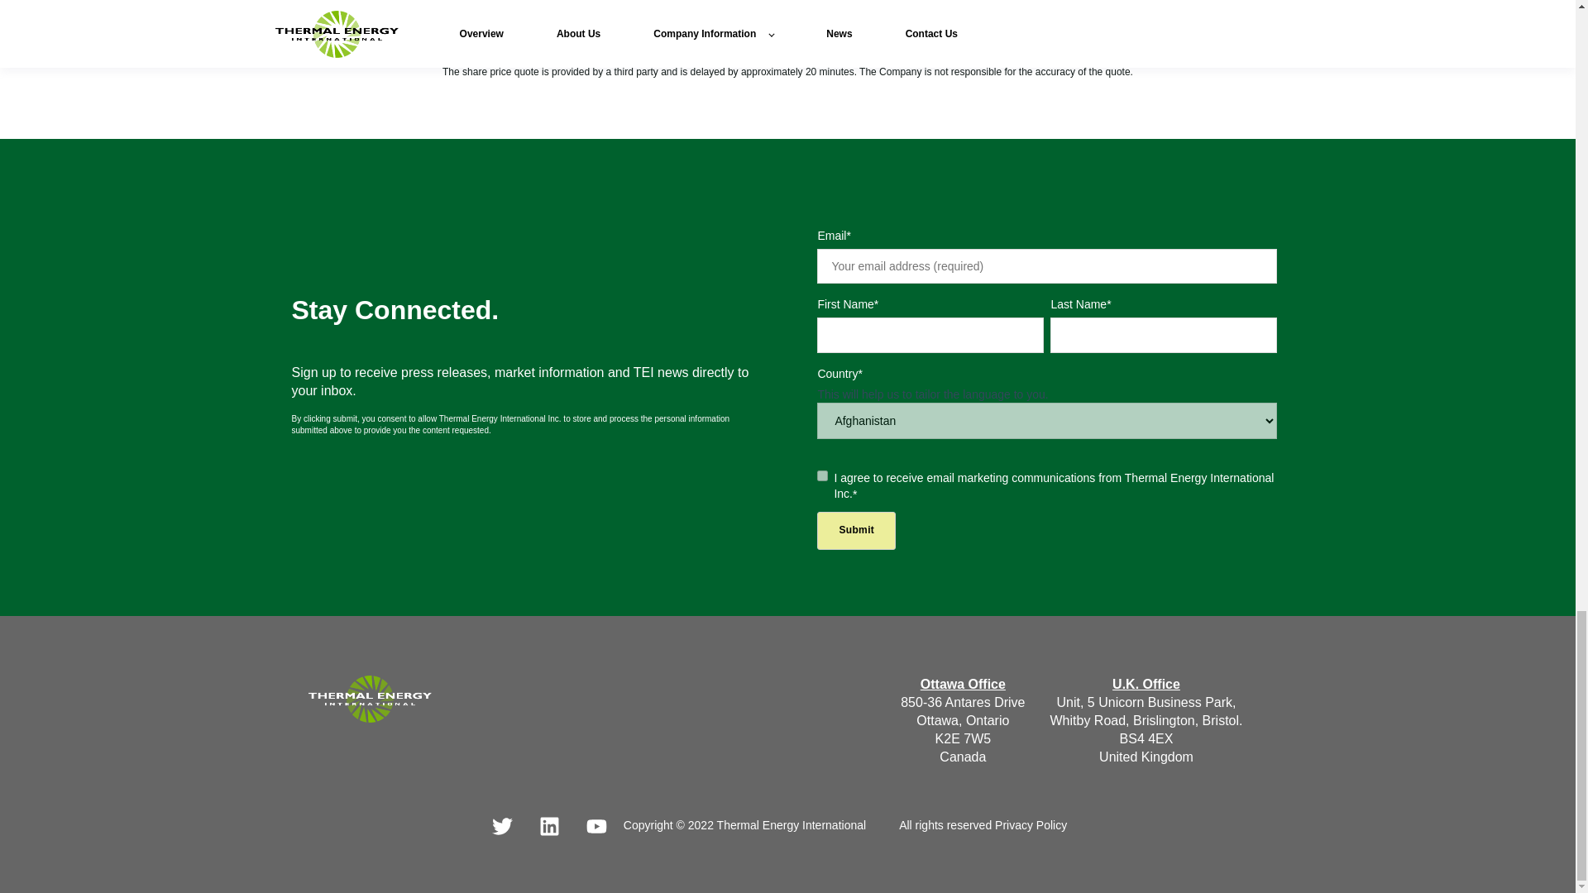  Describe the element at coordinates (1031, 825) in the screenshot. I see `Privacy Policy` at that location.